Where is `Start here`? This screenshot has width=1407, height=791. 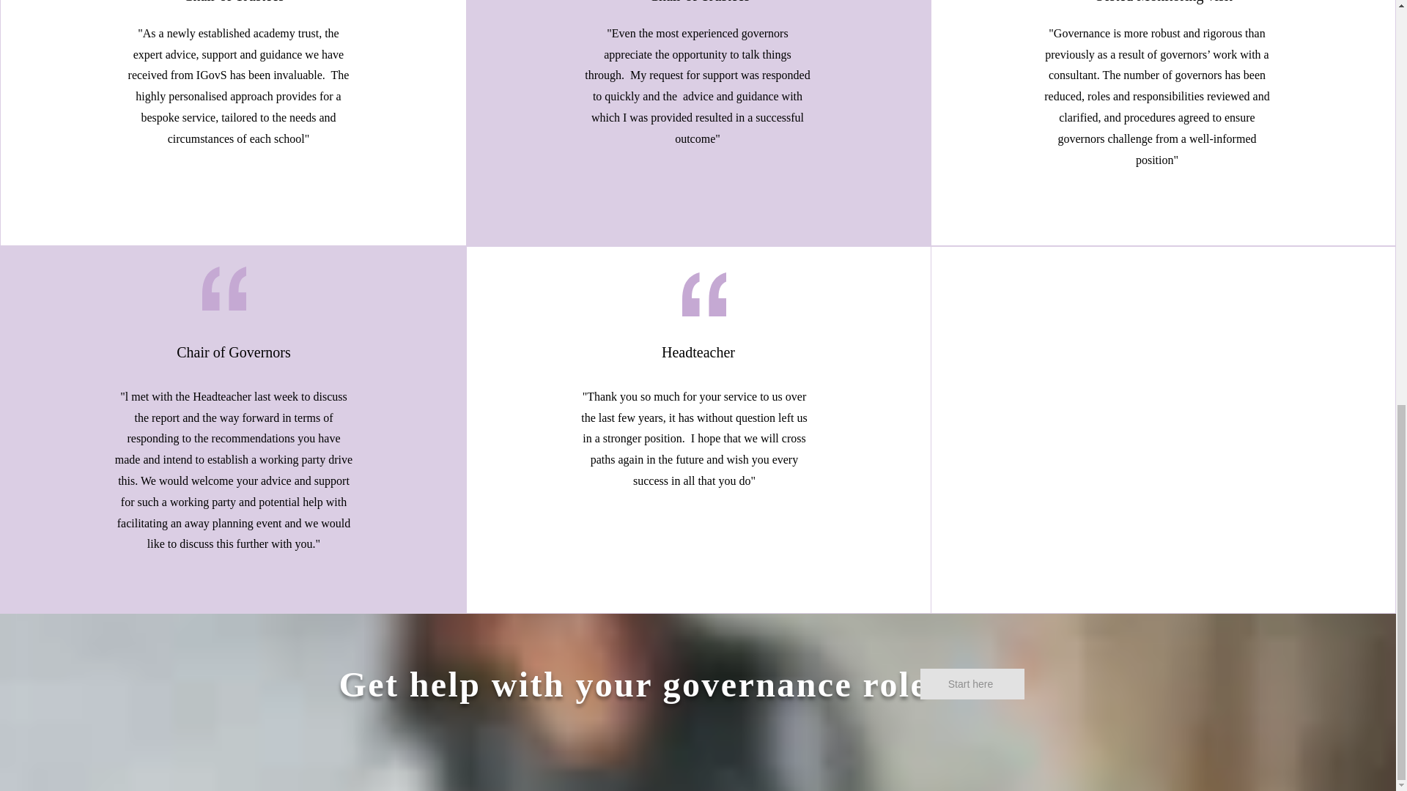
Start here is located at coordinates (972, 683).